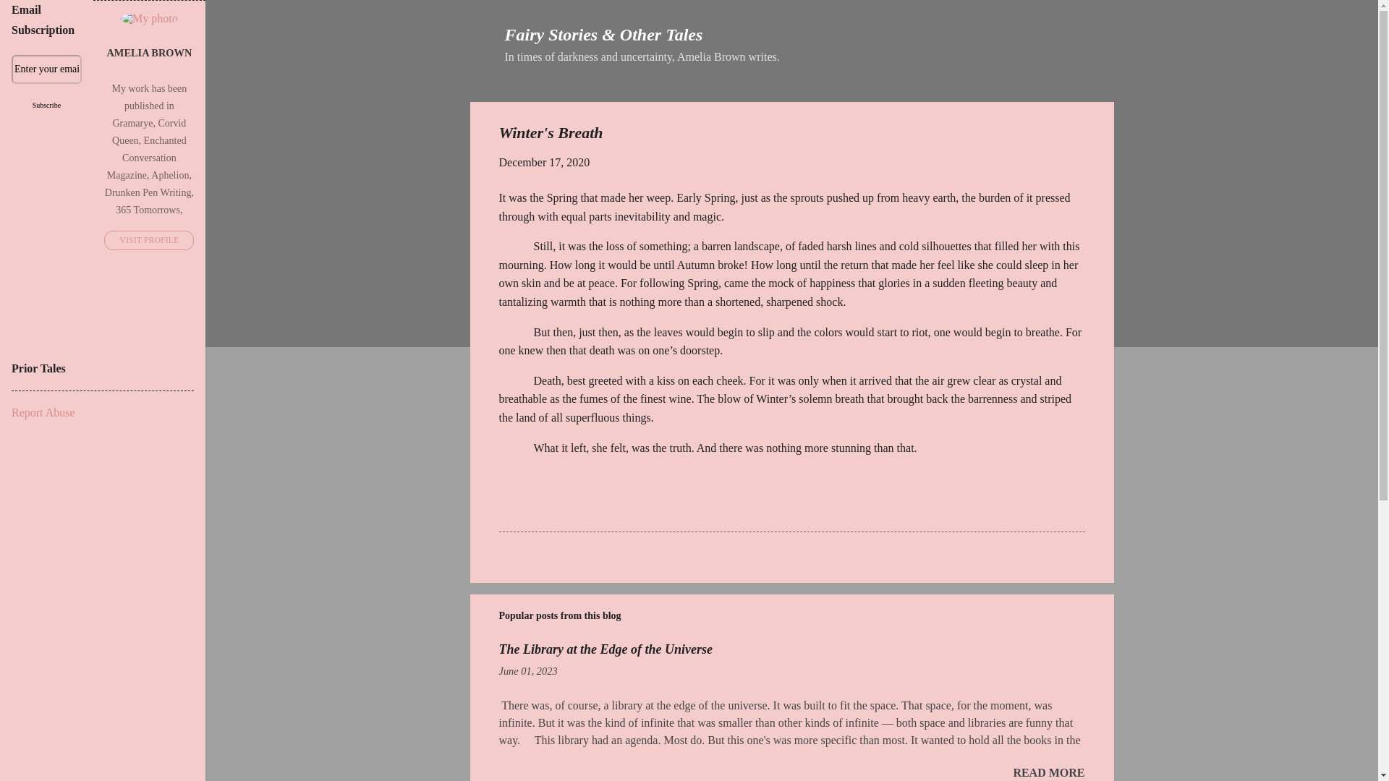 This screenshot has height=781, width=1389. What do you see at coordinates (528, 671) in the screenshot?
I see `June 01, 2023` at bounding box center [528, 671].